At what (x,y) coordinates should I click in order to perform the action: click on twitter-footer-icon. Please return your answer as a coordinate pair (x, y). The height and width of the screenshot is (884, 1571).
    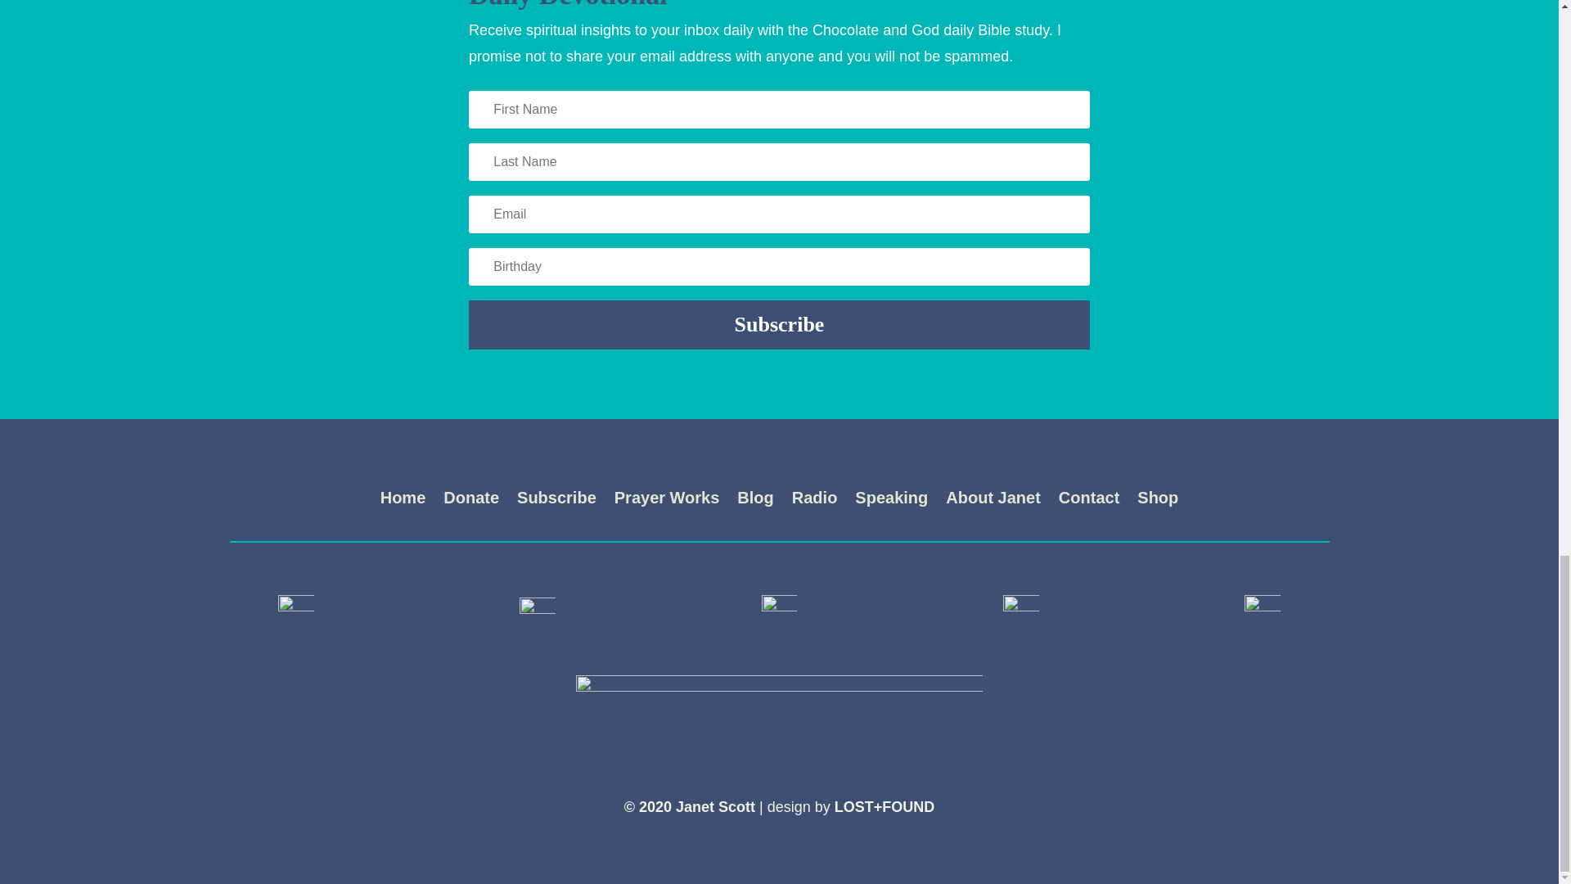
    Looking at the image, I should click on (538, 611).